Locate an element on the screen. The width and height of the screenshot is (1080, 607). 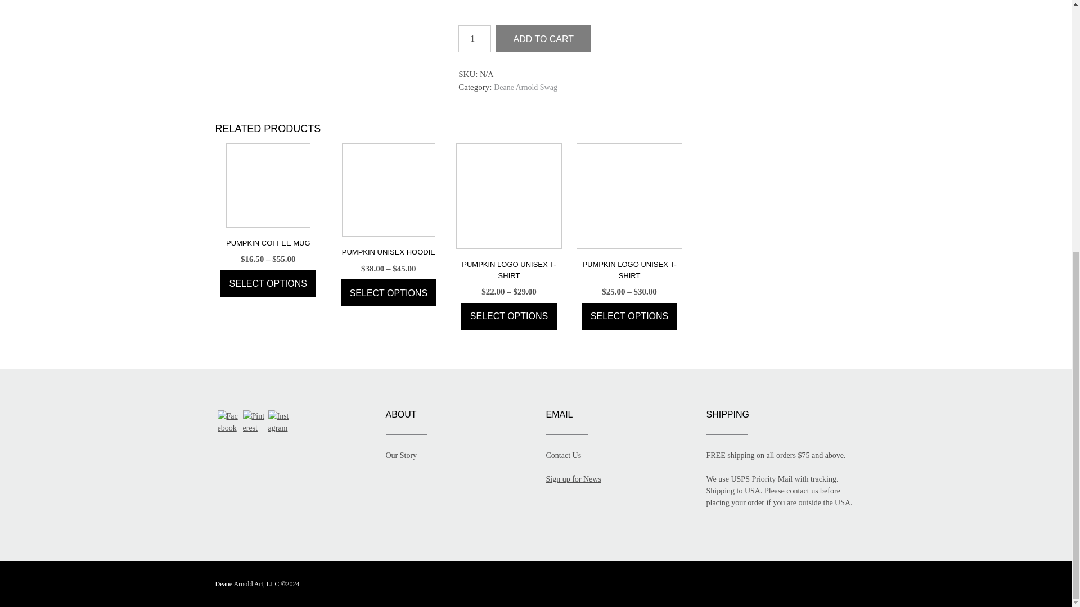
Instagram is located at coordinates (279, 422).